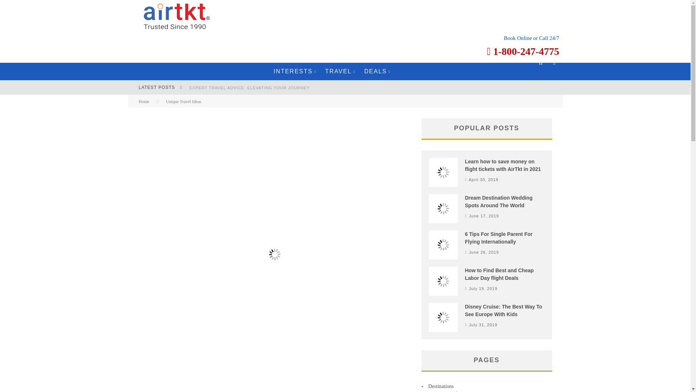  What do you see at coordinates (295, 71) in the screenshot?
I see `INTERESTS` at bounding box center [295, 71].